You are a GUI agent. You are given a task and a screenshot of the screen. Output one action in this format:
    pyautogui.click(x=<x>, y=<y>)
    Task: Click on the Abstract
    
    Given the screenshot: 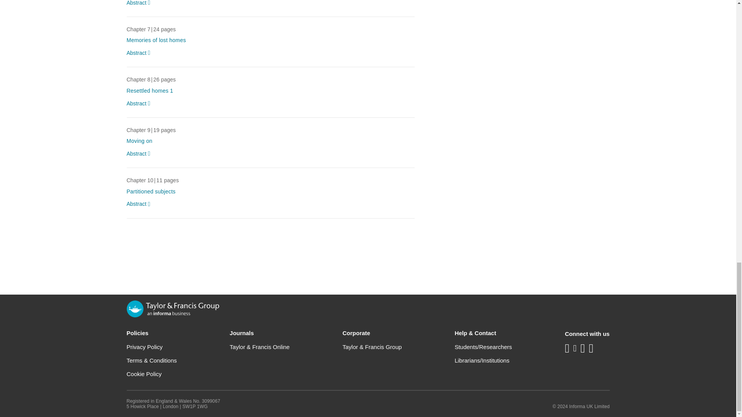 What is the action you would take?
    pyautogui.click(x=140, y=103)
    